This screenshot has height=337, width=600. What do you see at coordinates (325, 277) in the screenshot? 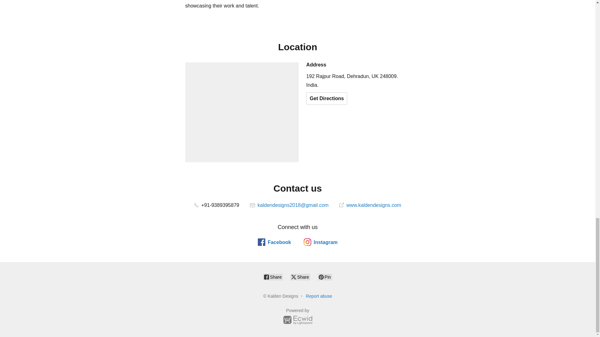
I see `Pin` at bounding box center [325, 277].